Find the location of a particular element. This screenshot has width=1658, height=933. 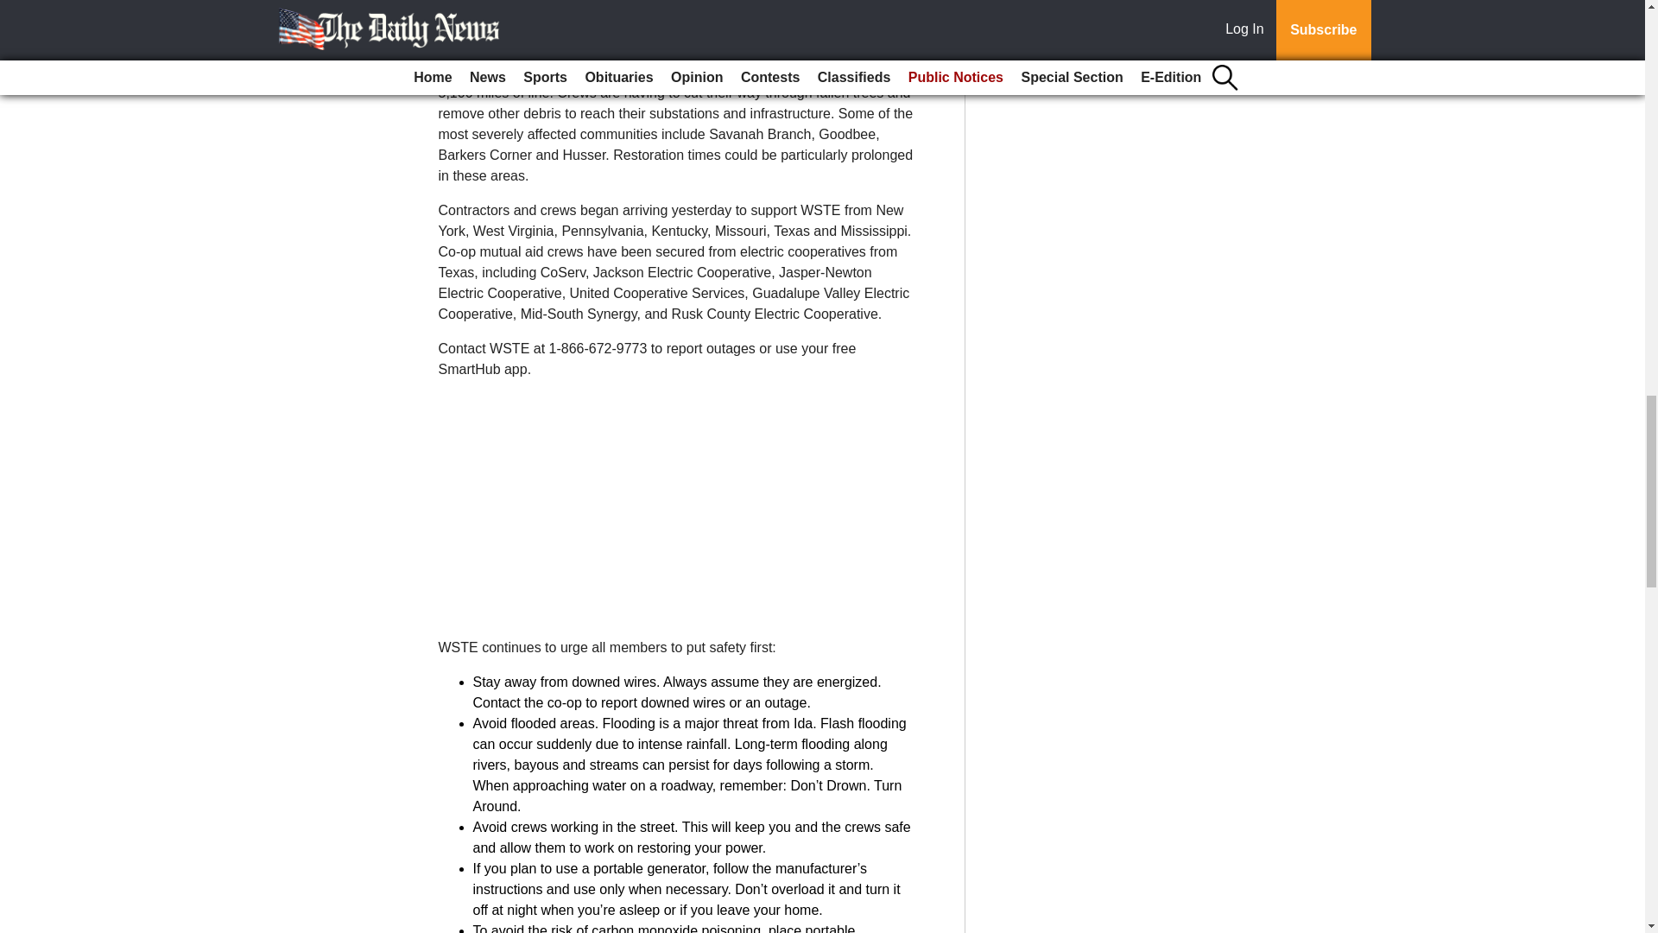

Subscribe is located at coordinates (494, 3).